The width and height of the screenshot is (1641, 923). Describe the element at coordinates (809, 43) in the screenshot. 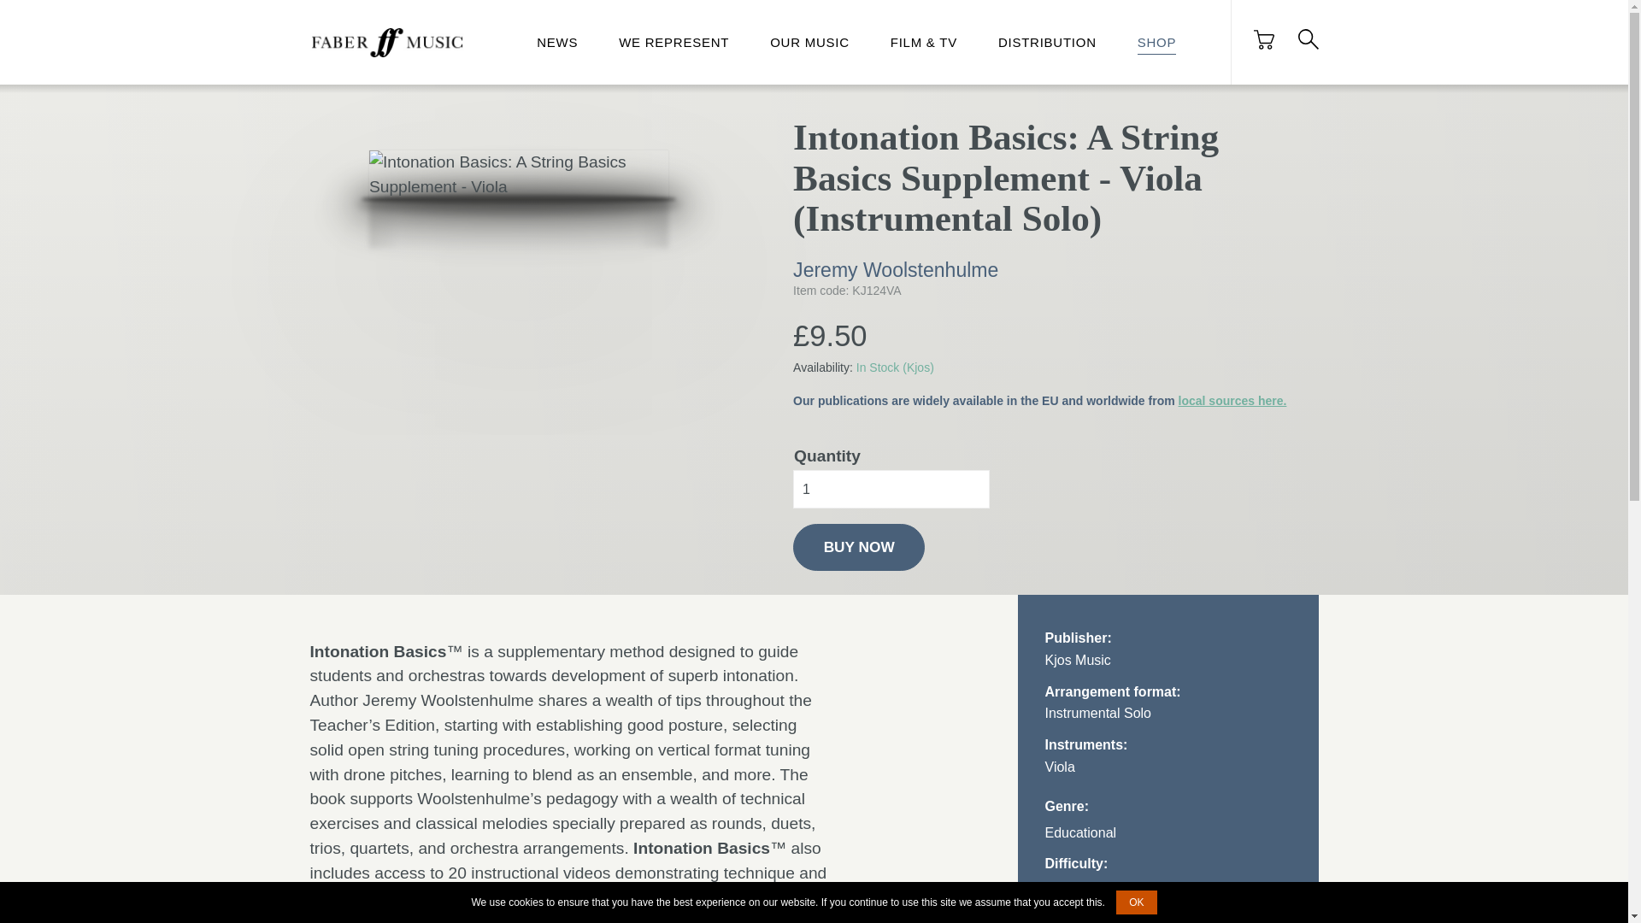

I see `OUR MUSIC` at that location.